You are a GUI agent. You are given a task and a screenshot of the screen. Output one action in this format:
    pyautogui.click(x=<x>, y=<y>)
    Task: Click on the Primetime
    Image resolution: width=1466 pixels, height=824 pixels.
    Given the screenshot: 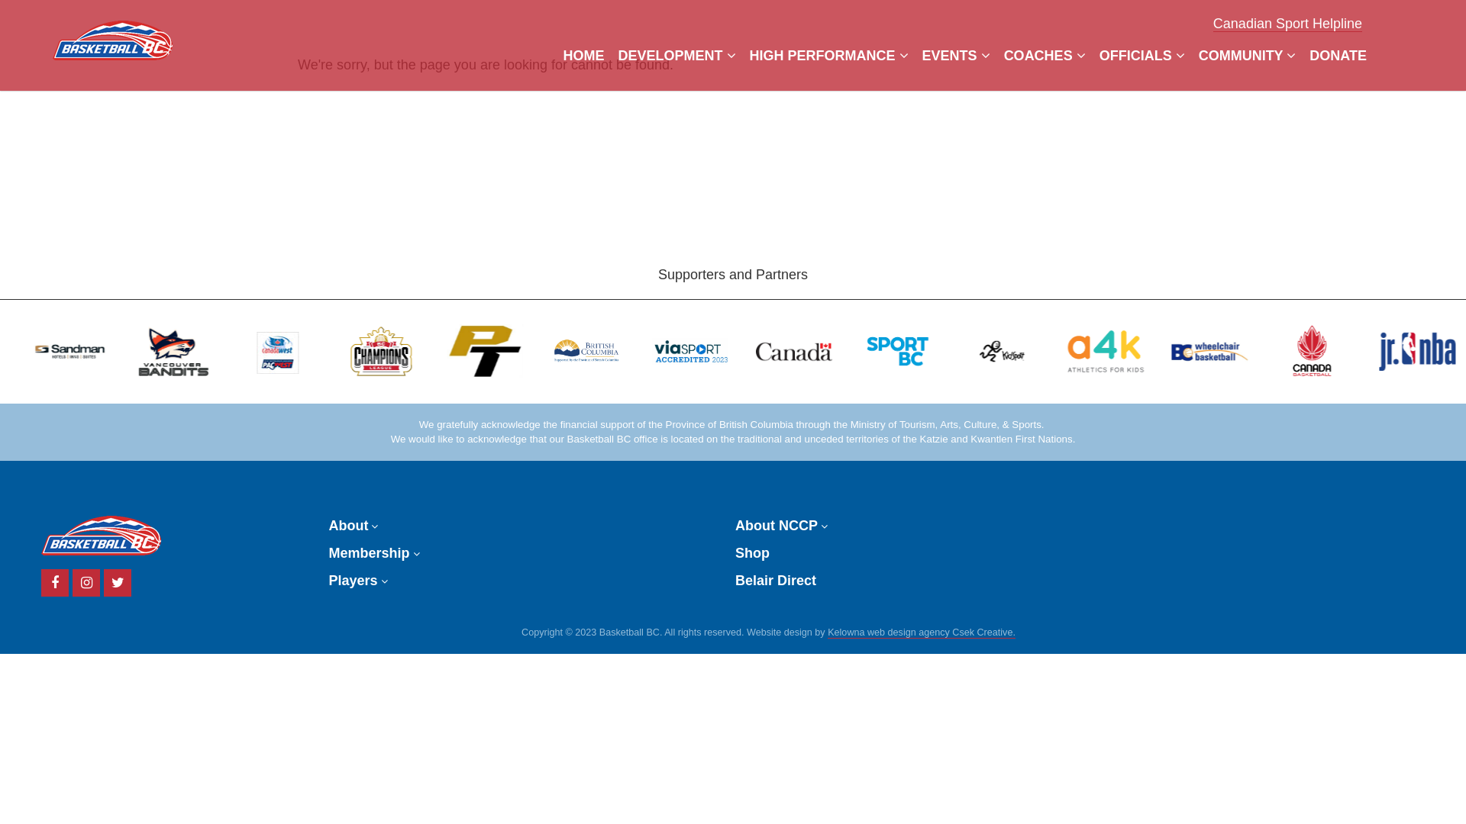 What is the action you would take?
    pyautogui.click(x=504, y=351)
    